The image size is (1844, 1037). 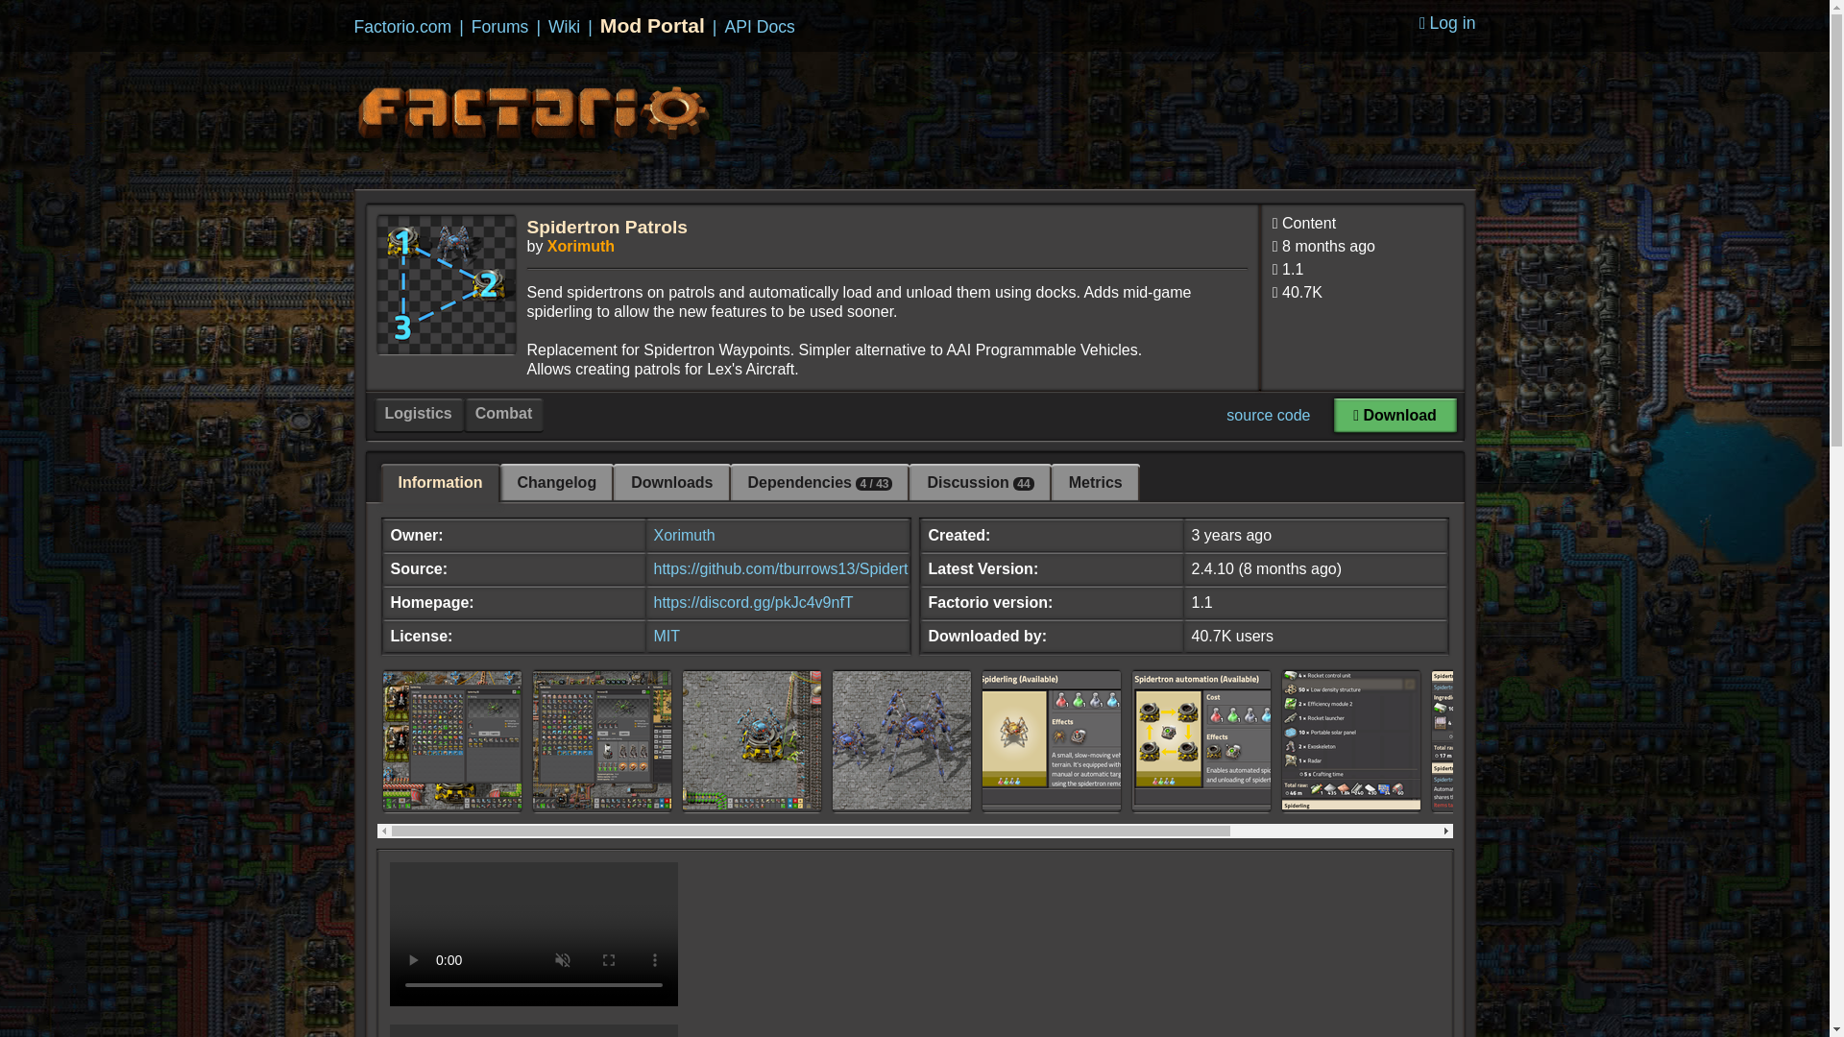 What do you see at coordinates (1095, 482) in the screenshot?
I see `Metrics` at bounding box center [1095, 482].